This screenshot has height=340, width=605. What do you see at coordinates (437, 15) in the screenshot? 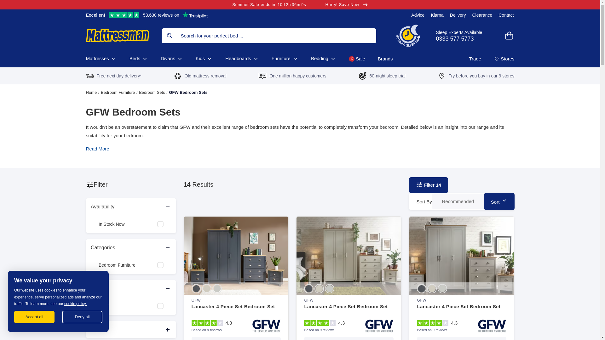
I see `Klarna` at bounding box center [437, 15].